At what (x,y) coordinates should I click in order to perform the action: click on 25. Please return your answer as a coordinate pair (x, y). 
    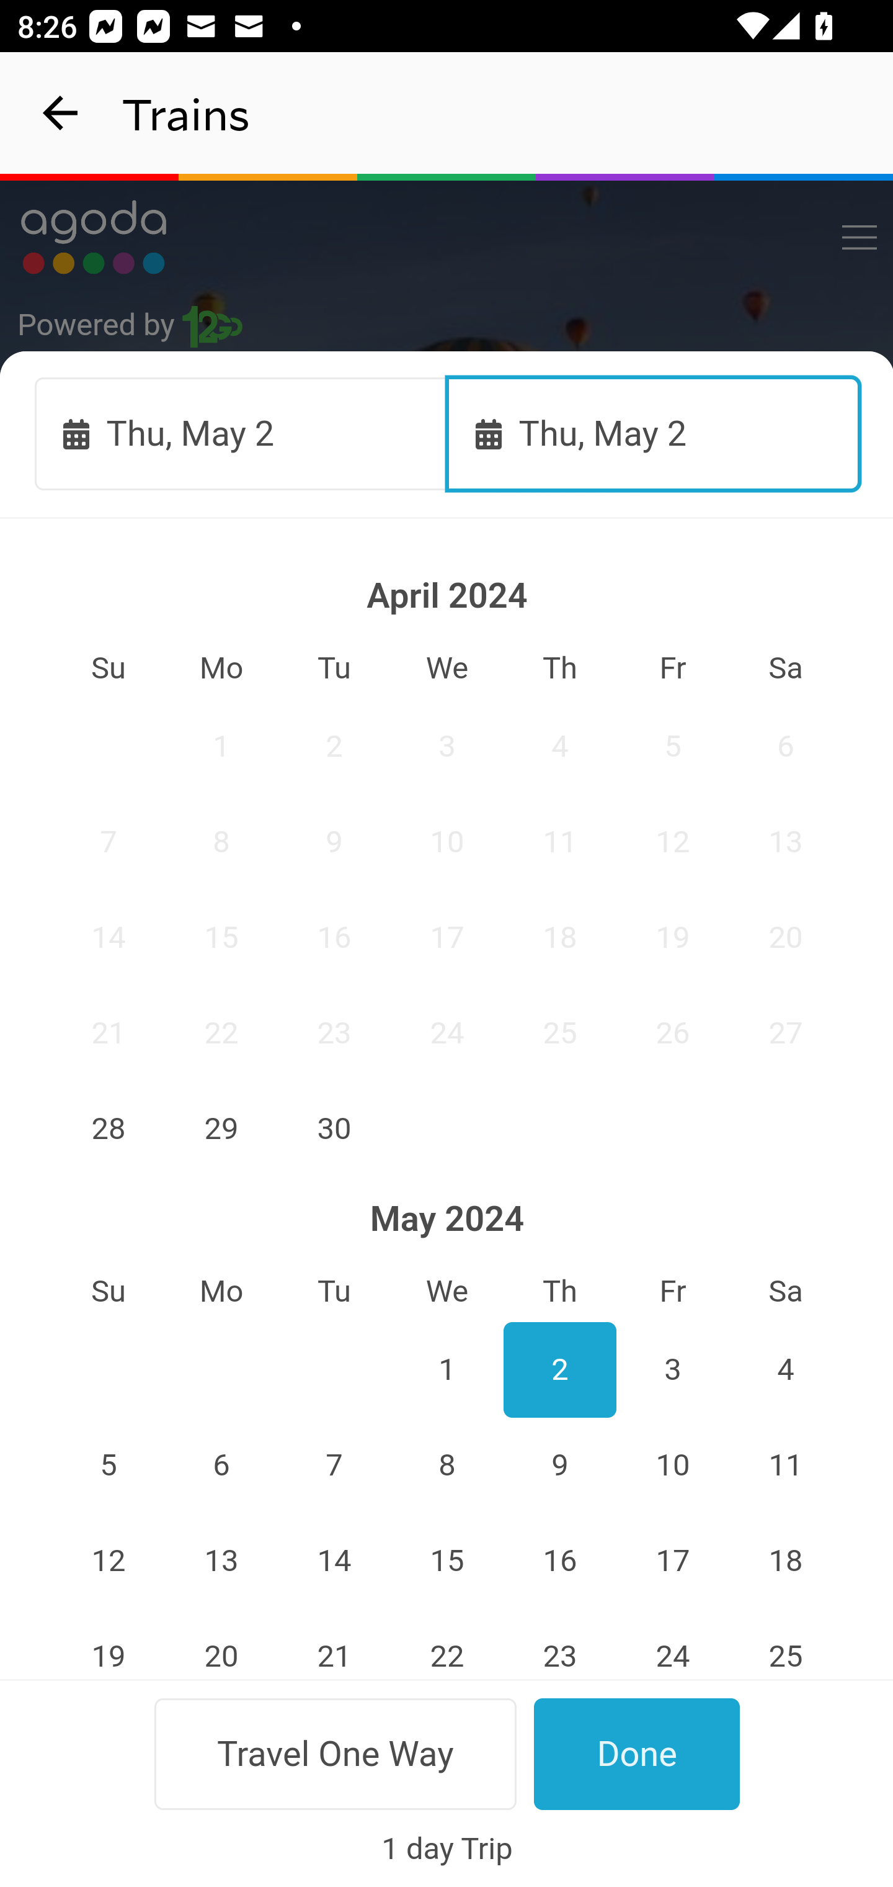
    Looking at the image, I should click on (786, 1644).